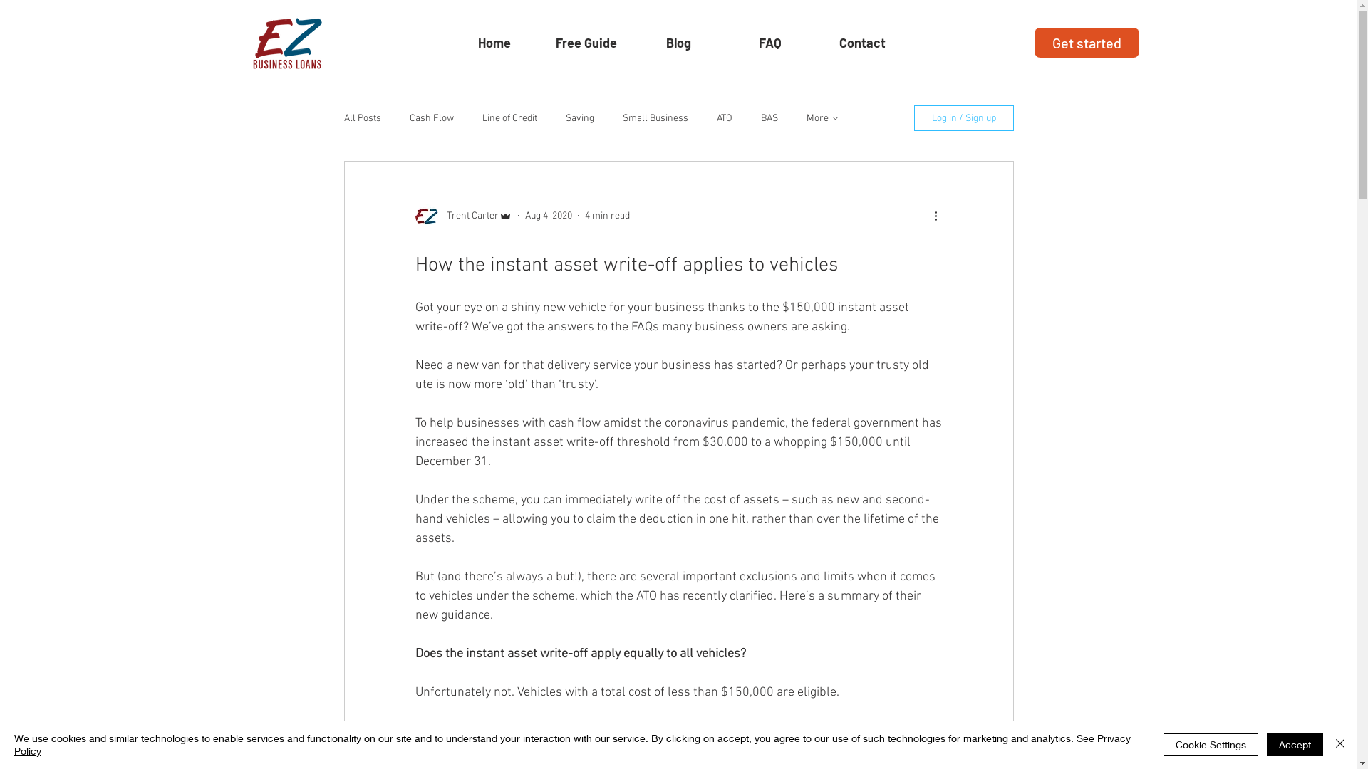 Image resolution: width=1368 pixels, height=769 pixels. What do you see at coordinates (1295, 745) in the screenshot?
I see `Accept` at bounding box center [1295, 745].